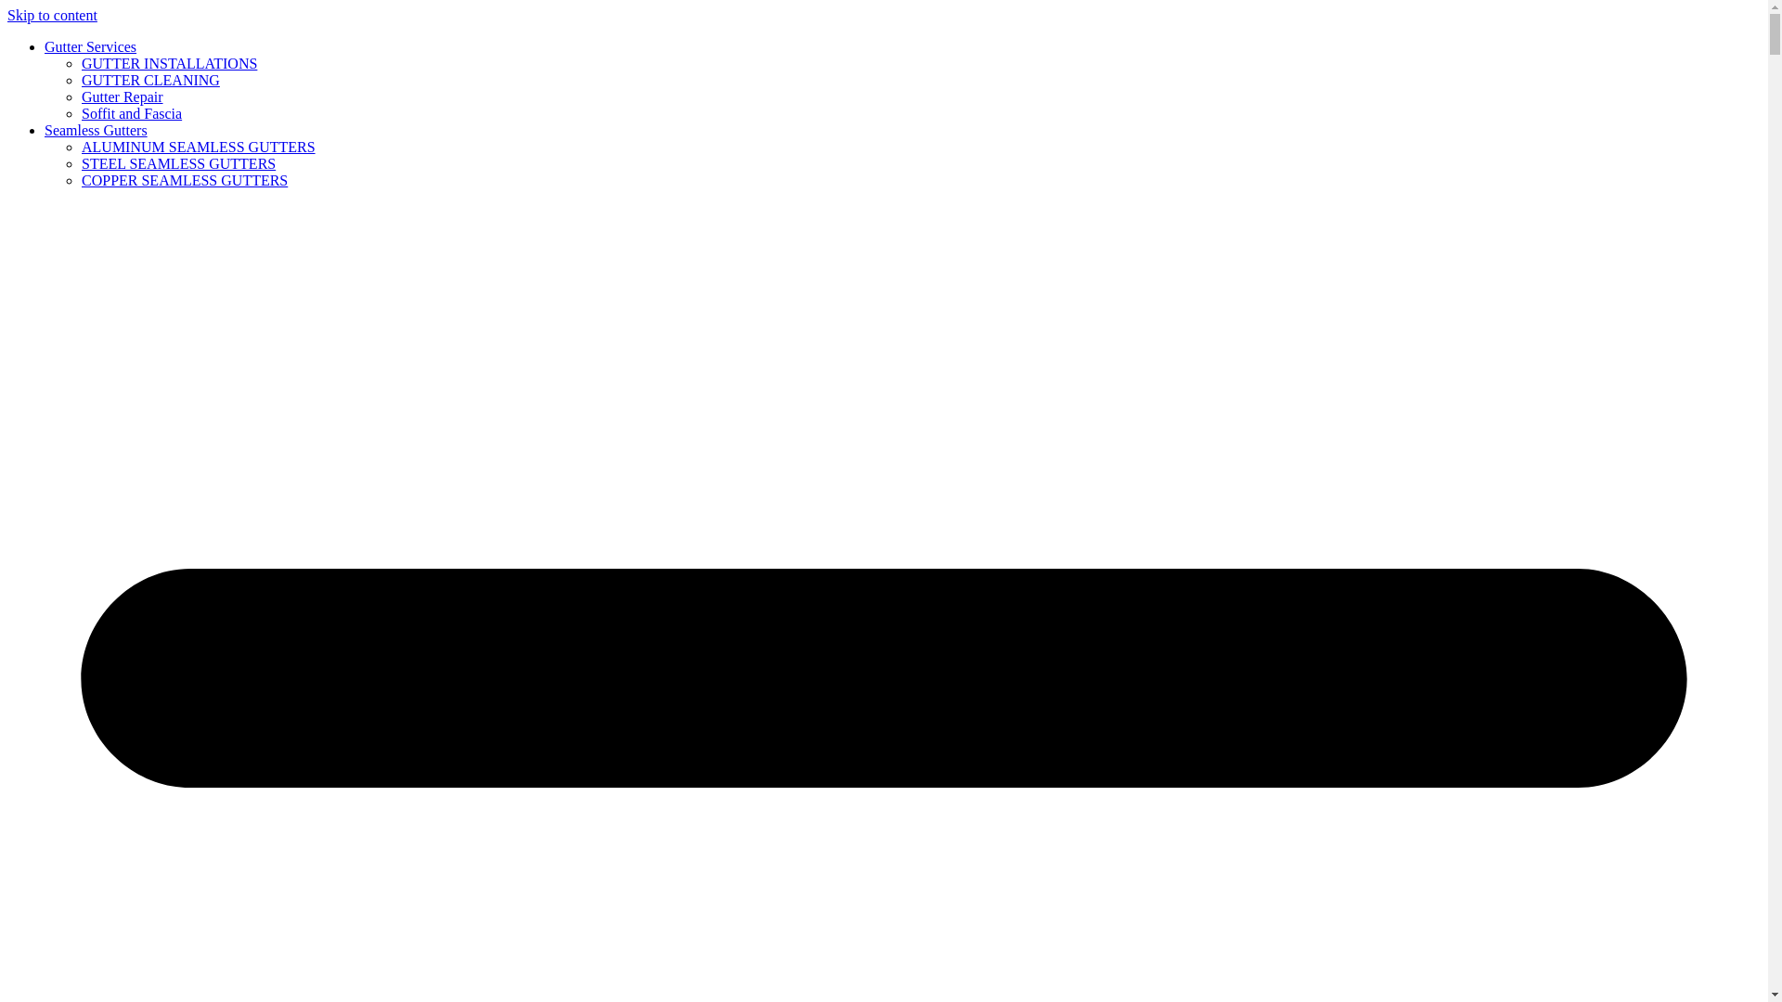  I want to click on STEEL SEAMLESS GUTTERS, so click(178, 163).